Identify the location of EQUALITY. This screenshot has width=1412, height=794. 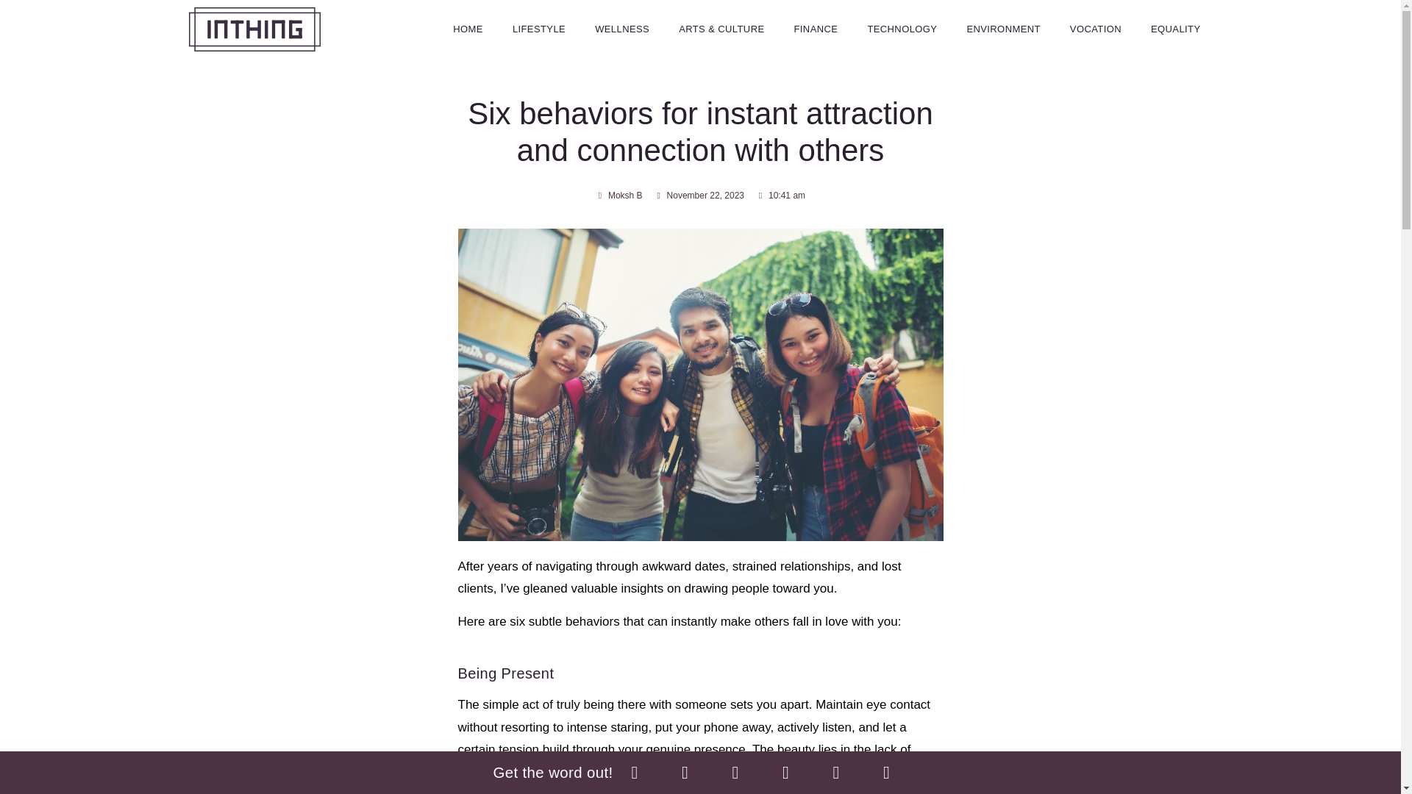
(1176, 29).